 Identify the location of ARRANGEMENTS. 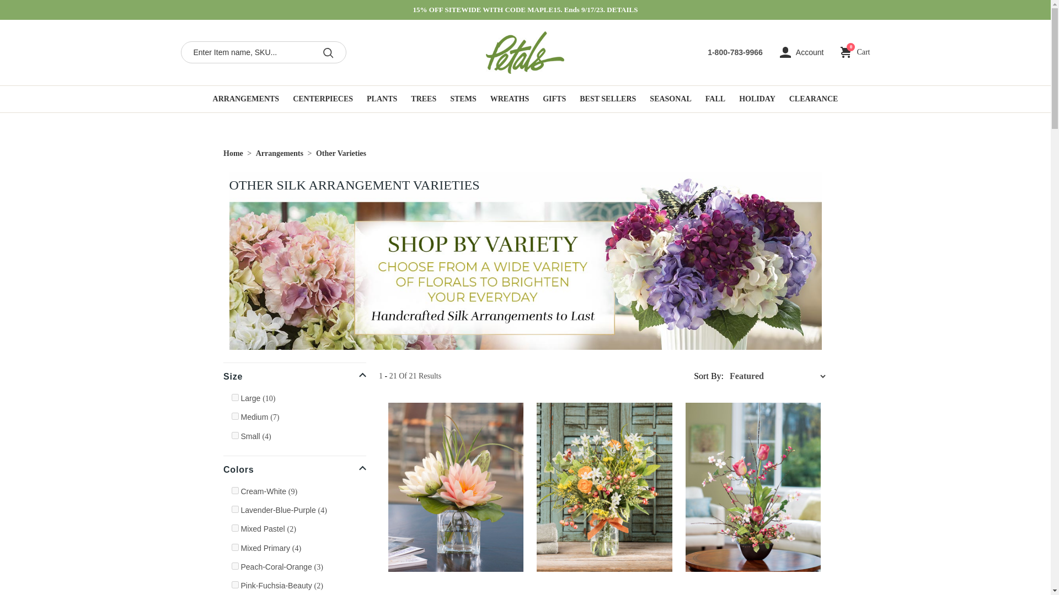
(246, 99).